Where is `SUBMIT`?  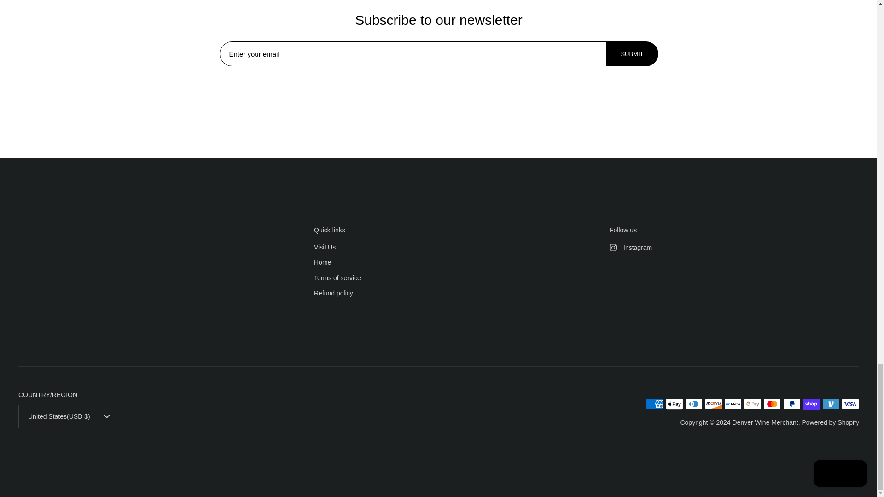 SUBMIT is located at coordinates (632, 54).